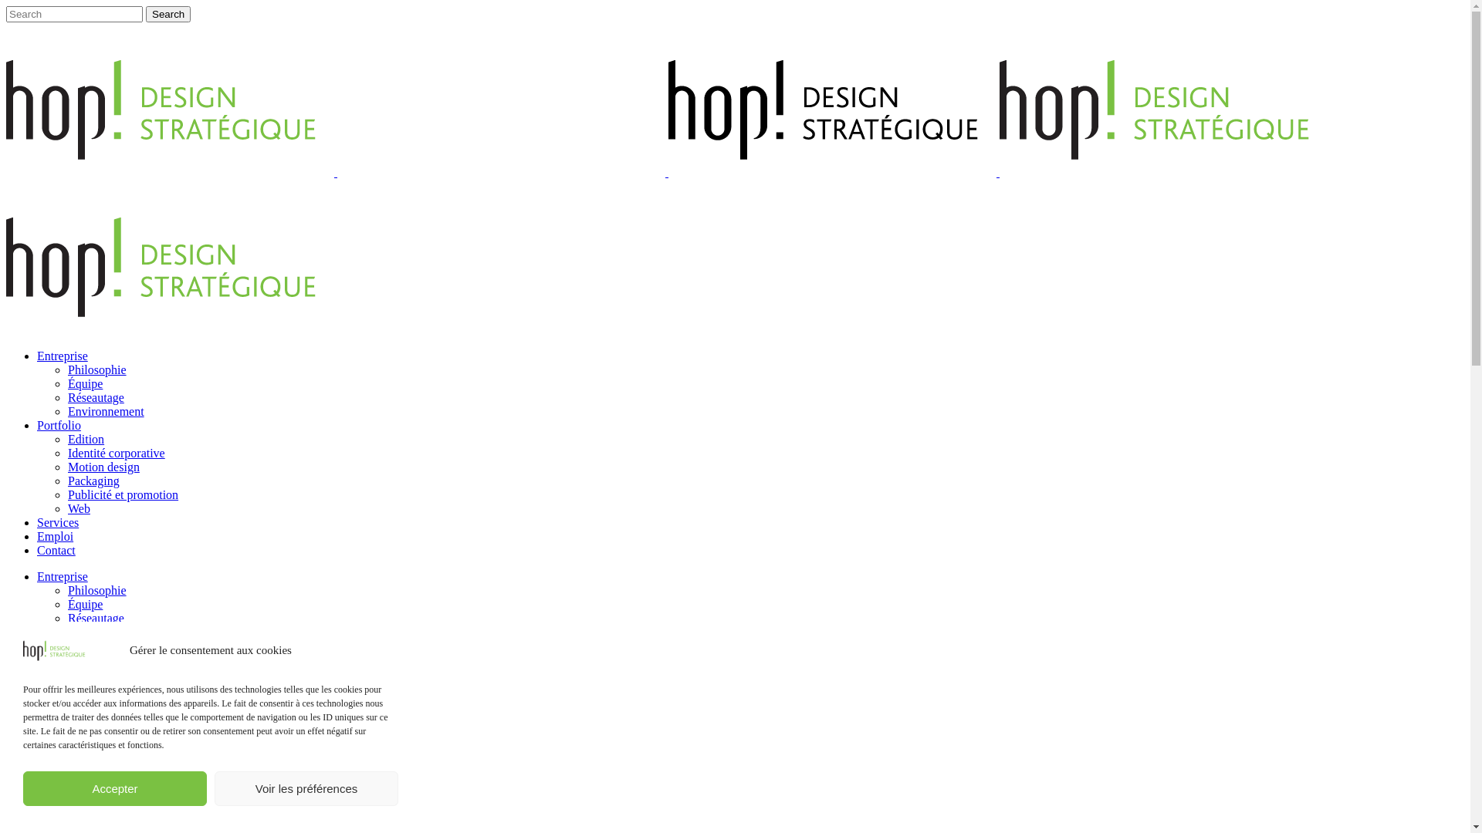 This screenshot has height=833, width=1482. I want to click on Accepter, so click(115, 788).